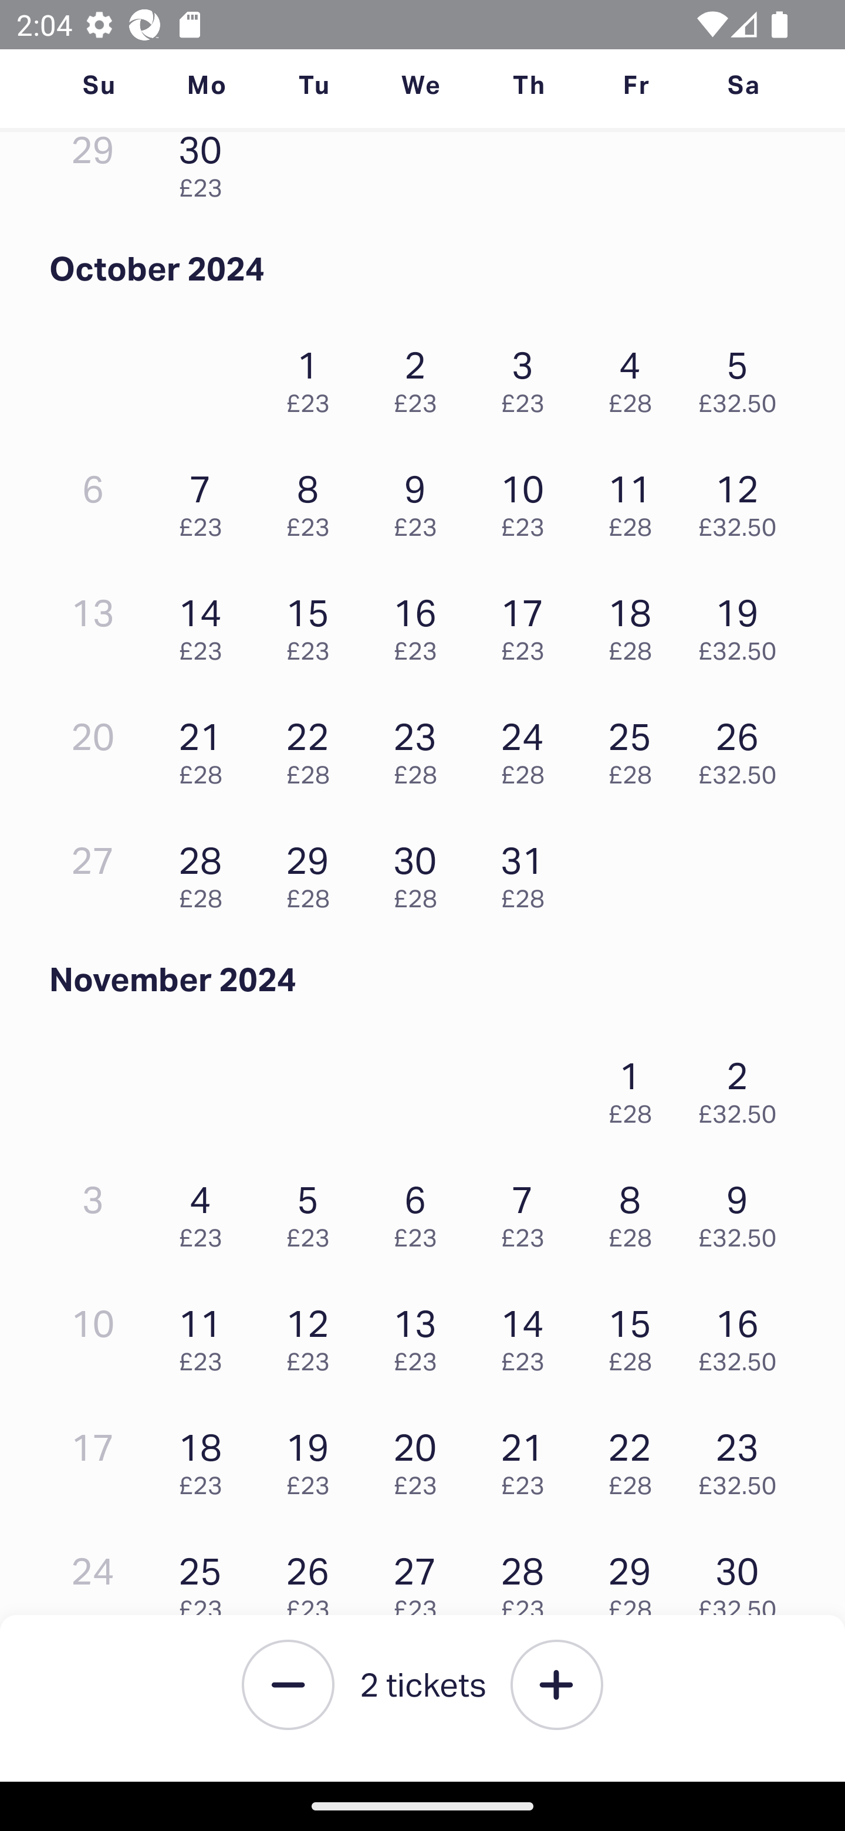 This screenshot has width=845, height=1831. I want to click on 4 £23, so click(206, 1211).